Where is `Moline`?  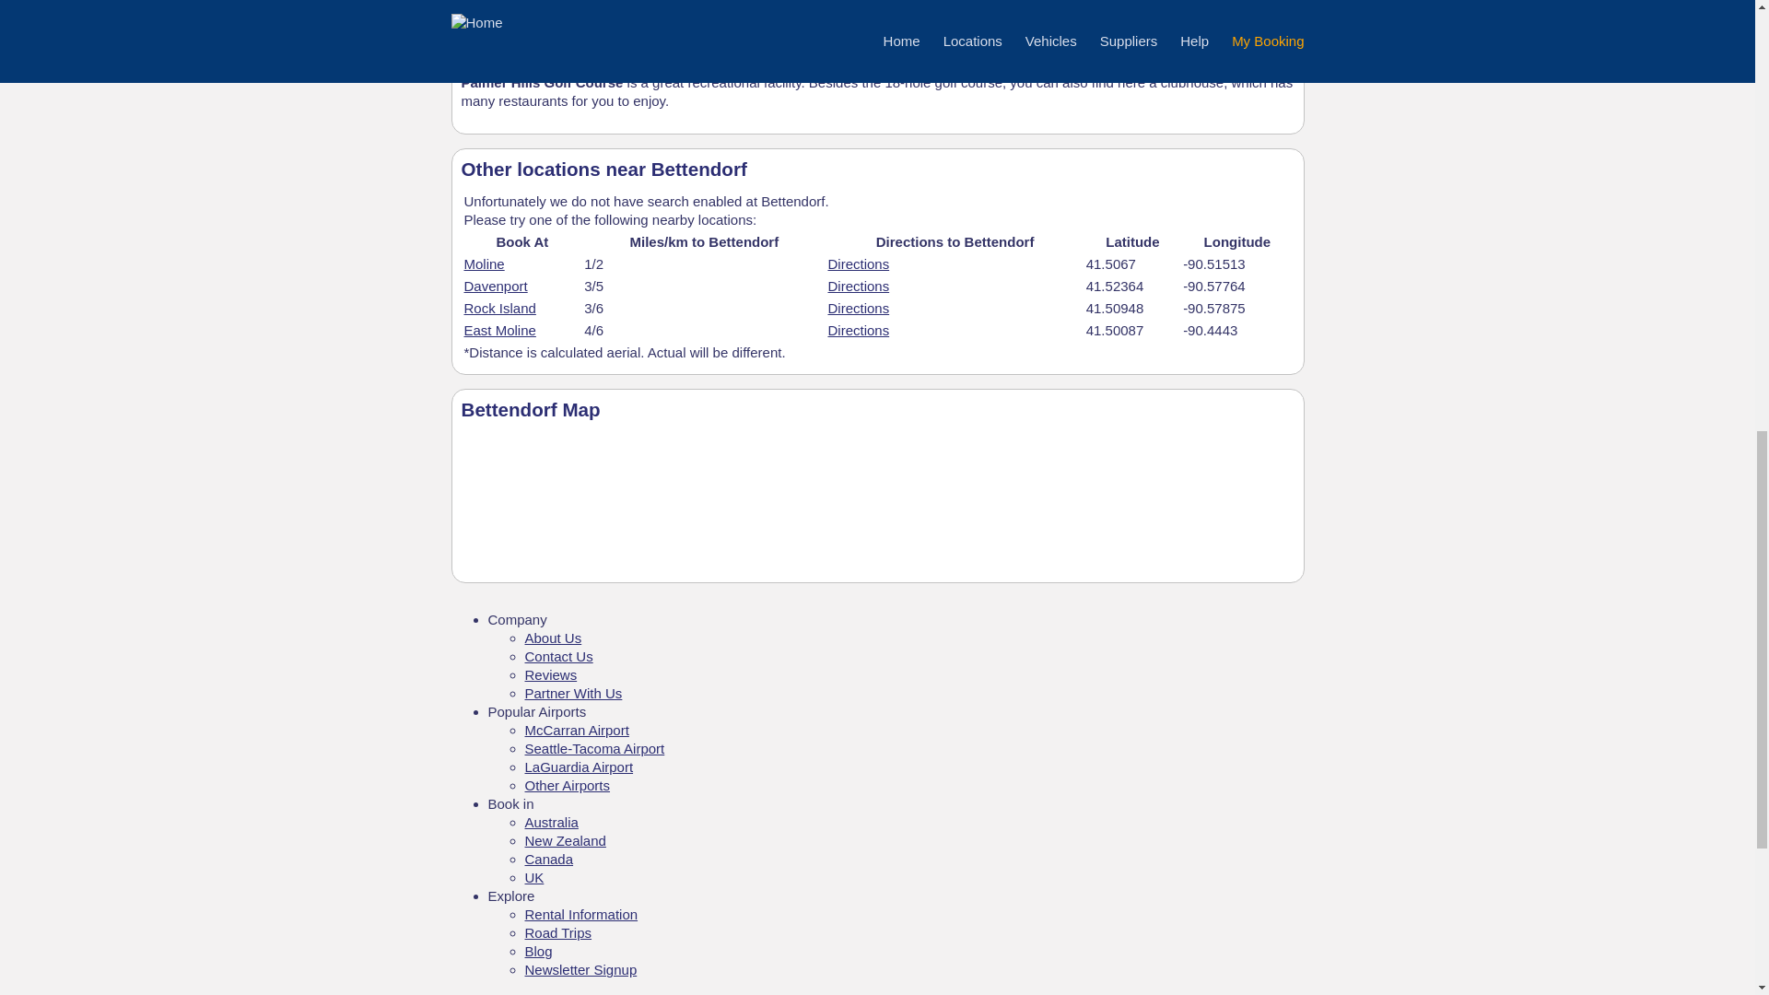
Moline is located at coordinates (484, 263).